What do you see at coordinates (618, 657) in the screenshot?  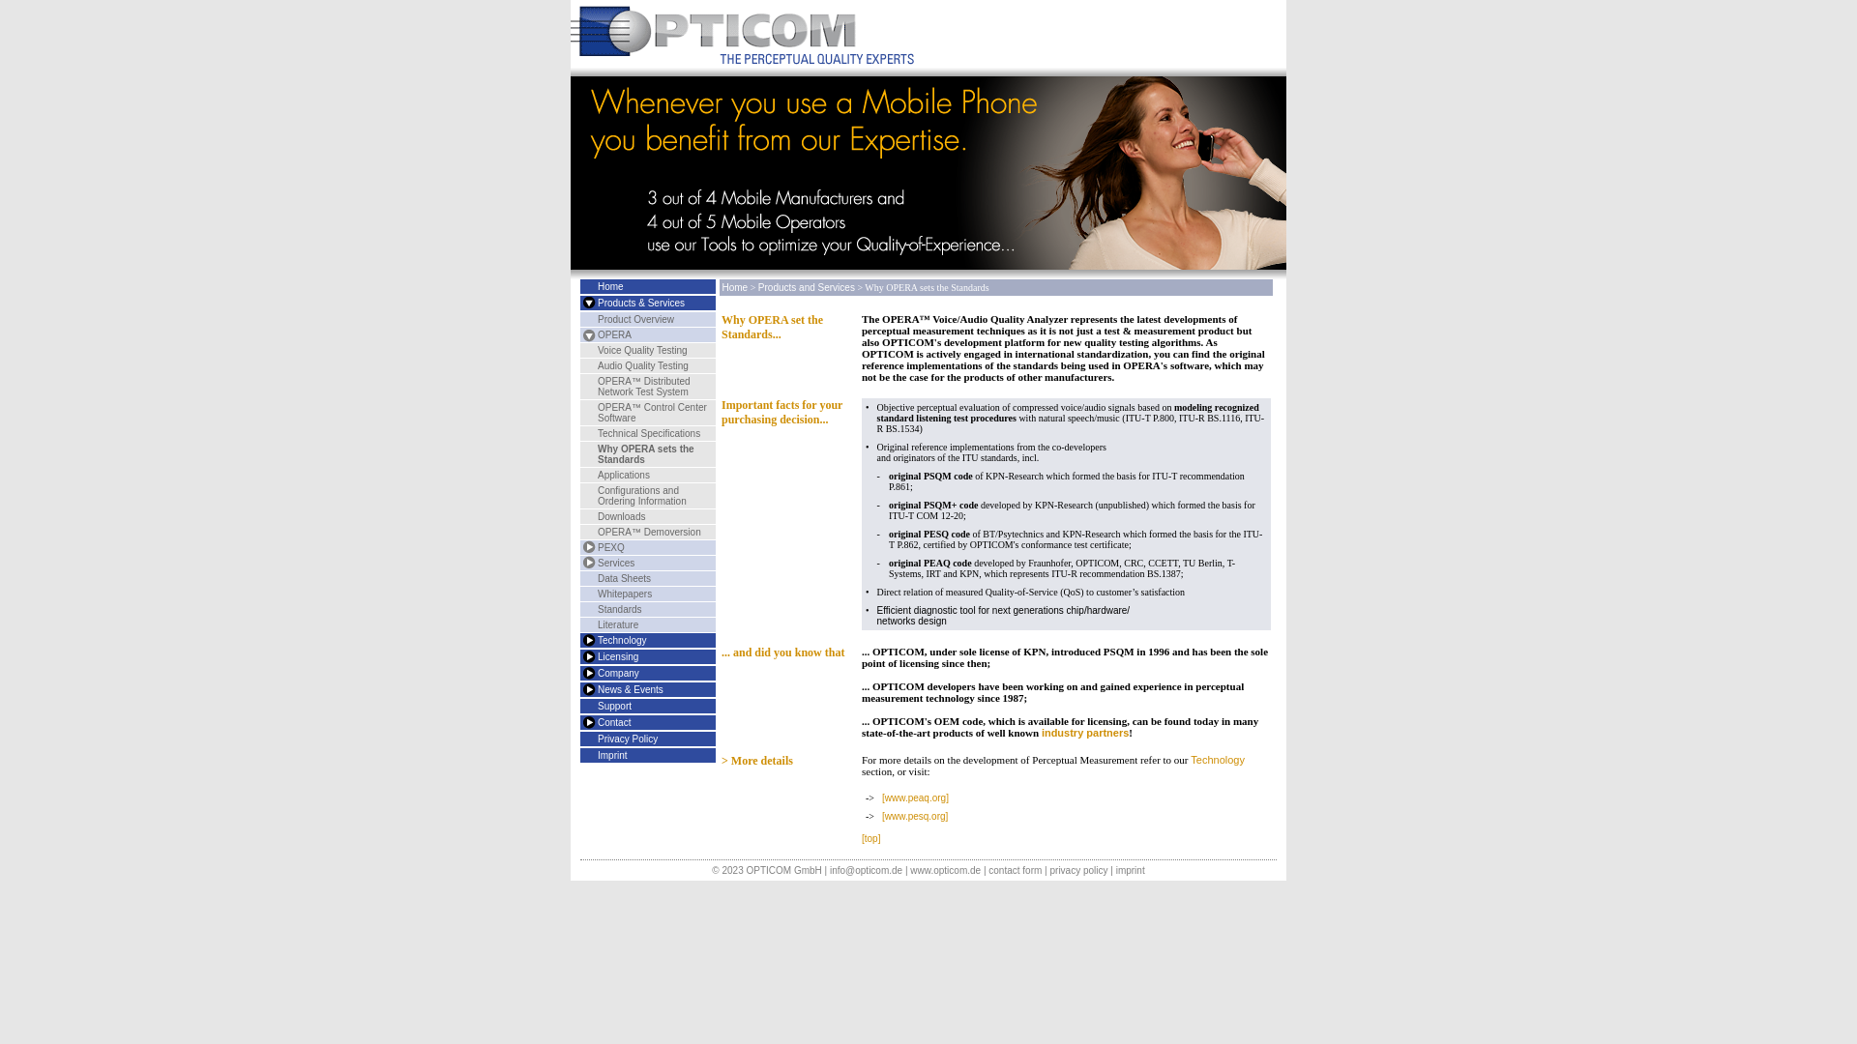 I see `Licensing` at bounding box center [618, 657].